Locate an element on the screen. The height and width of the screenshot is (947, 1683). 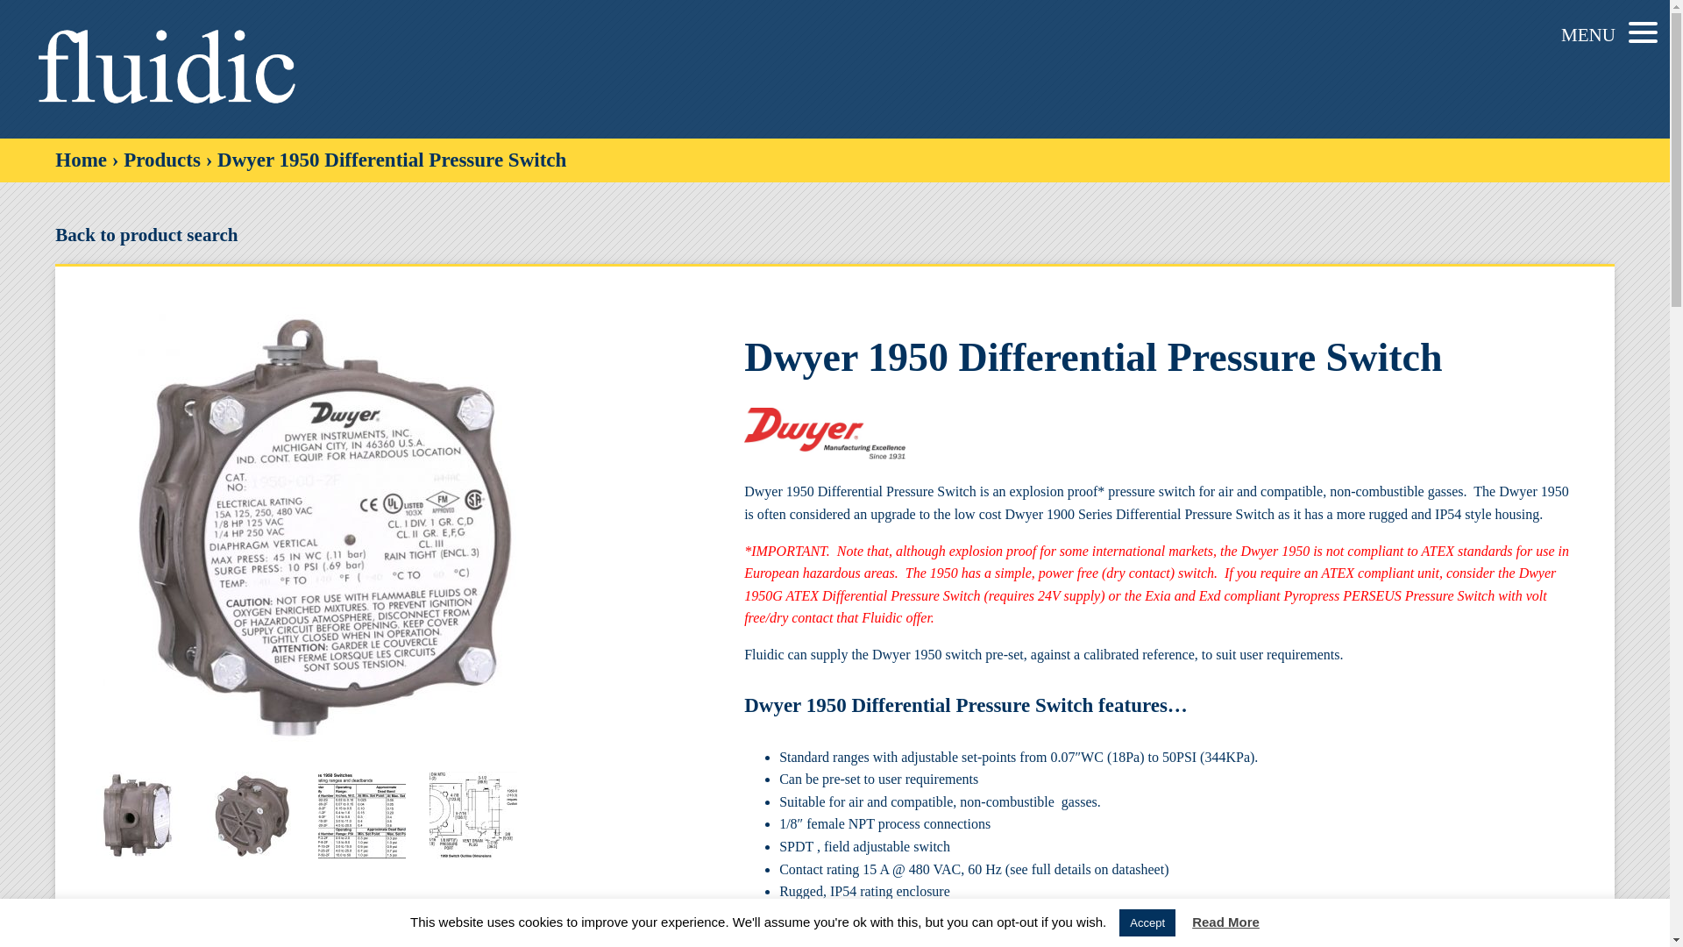
Home is located at coordinates (81, 160).